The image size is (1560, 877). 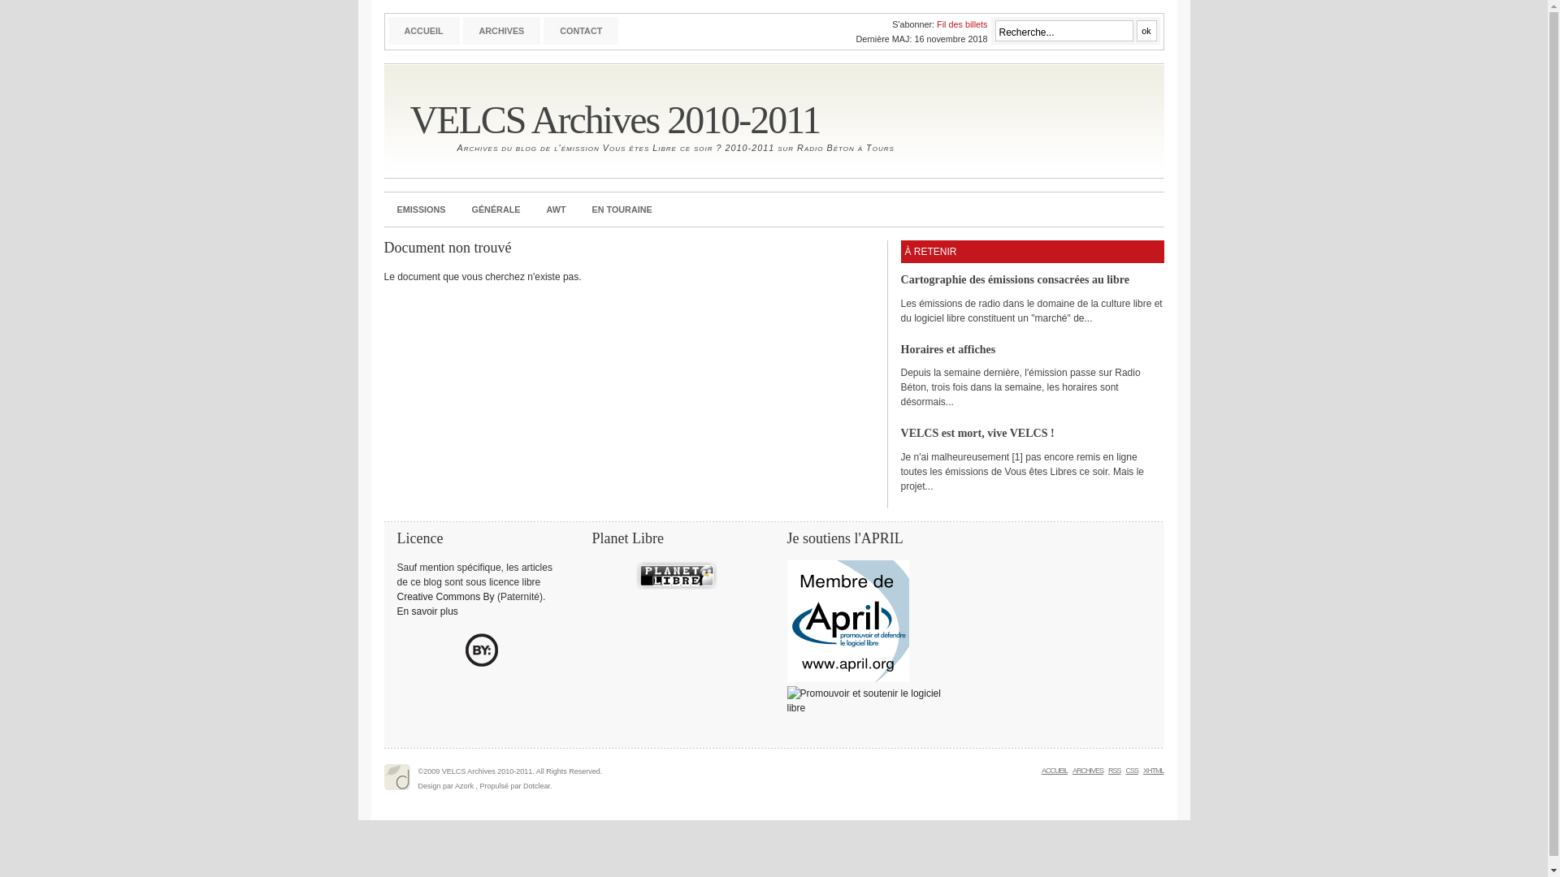 I want to click on VELCS est mort, vive VELCS !, so click(x=977, y=433).